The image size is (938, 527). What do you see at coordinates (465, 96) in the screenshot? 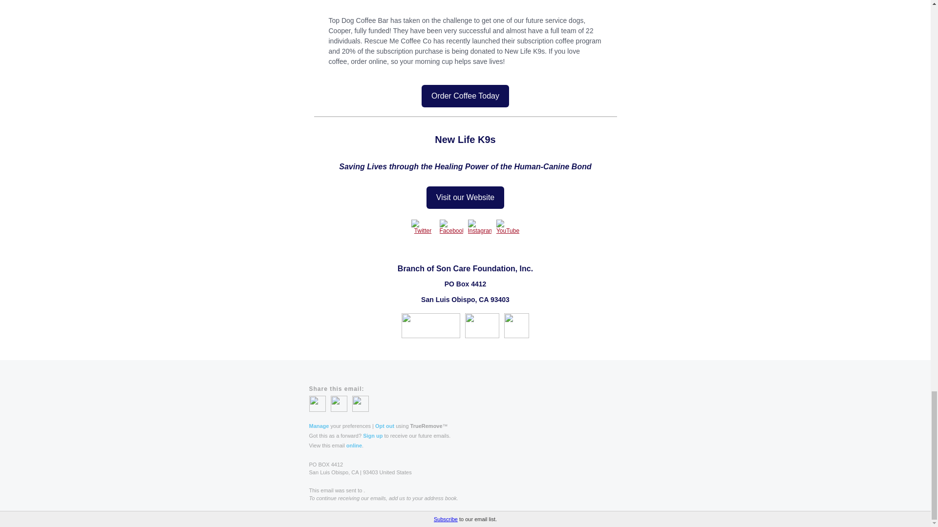
I see `Order Coffee Today` at bounding box center [465, 96].